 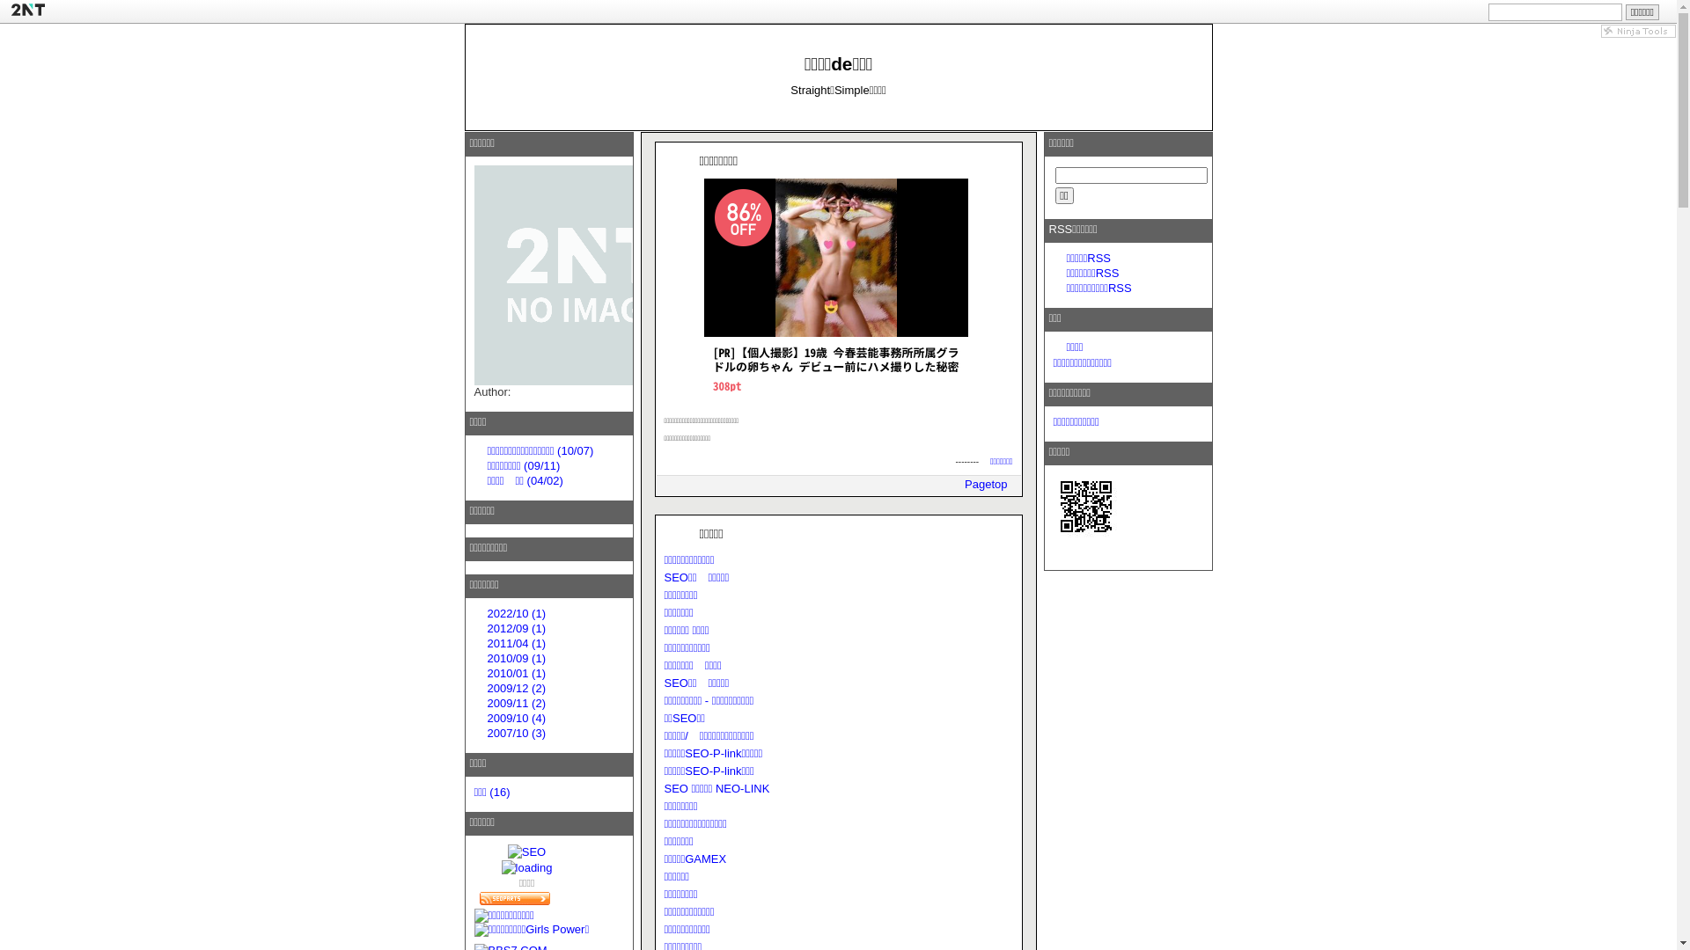 What do you see at coordinates (518, 674) in the screenshot?
I see `2010/01 (1)` at bounding box center [518, 674].